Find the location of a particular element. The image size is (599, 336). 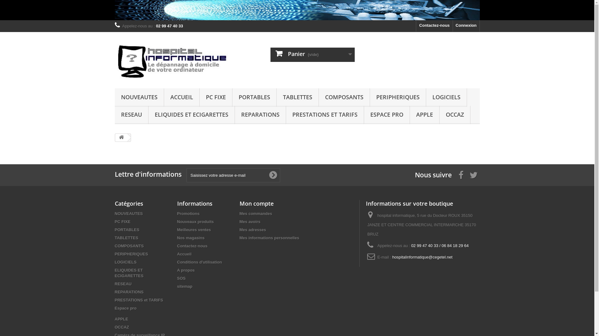

OCCAZ is located at coordinates (455, 115).